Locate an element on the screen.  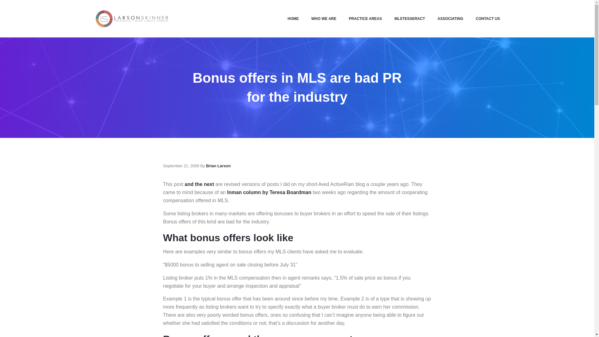
PRACTICE AREAS is located at coordinates (365, 19).